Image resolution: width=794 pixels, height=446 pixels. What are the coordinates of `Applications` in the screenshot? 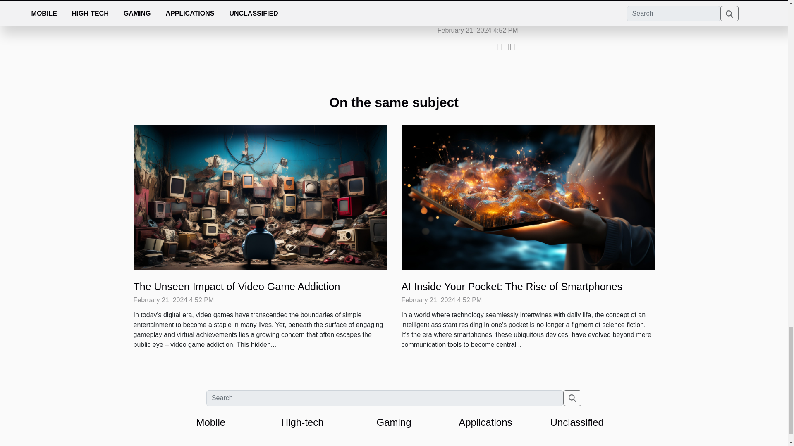 It's located at (485, 422).